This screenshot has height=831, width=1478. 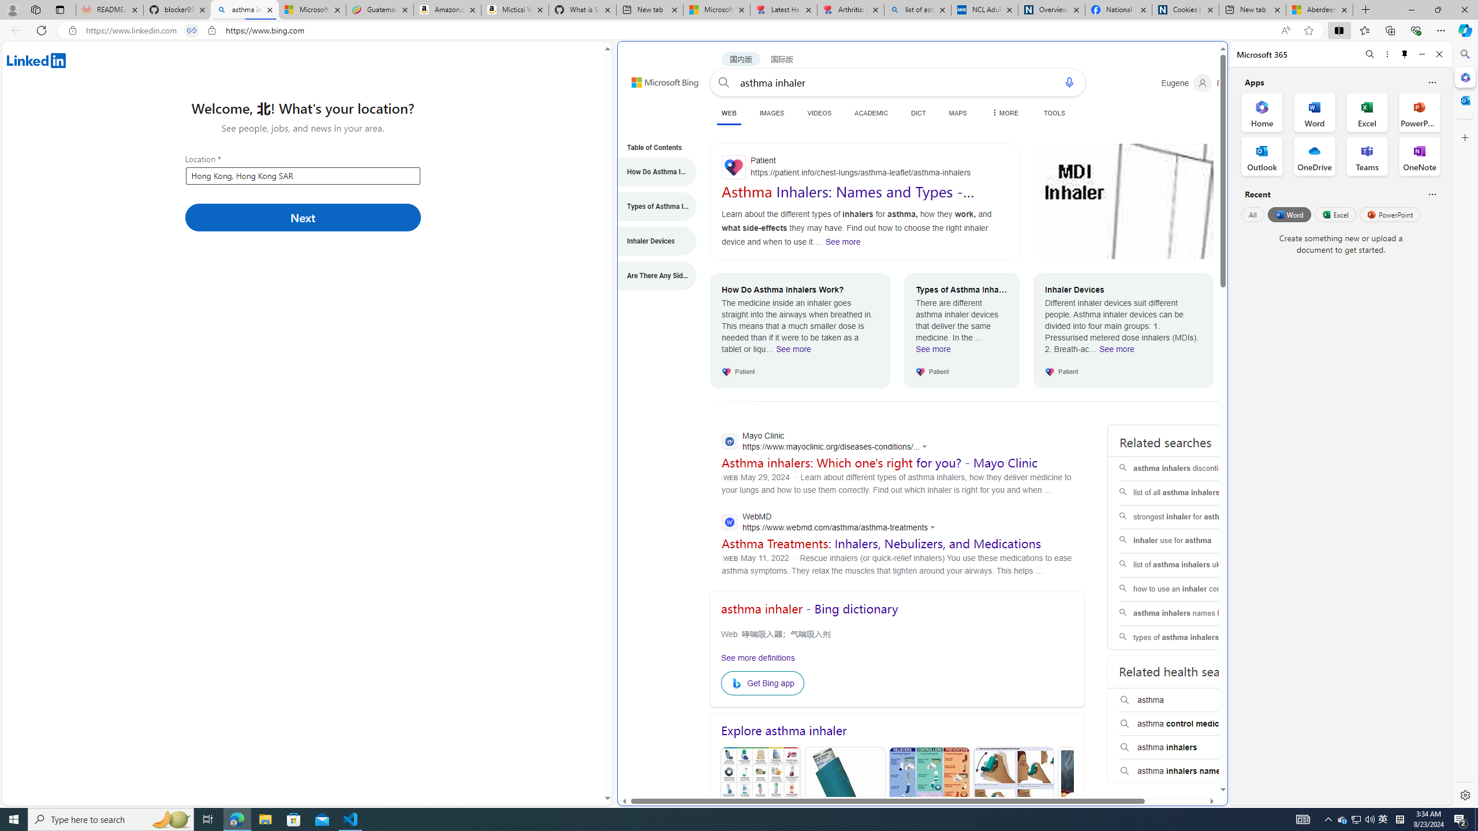 What do you see at coordinates (1390, 214) in the screenshot?
I see `PowerPoint` at bounding box center [1390, 214].